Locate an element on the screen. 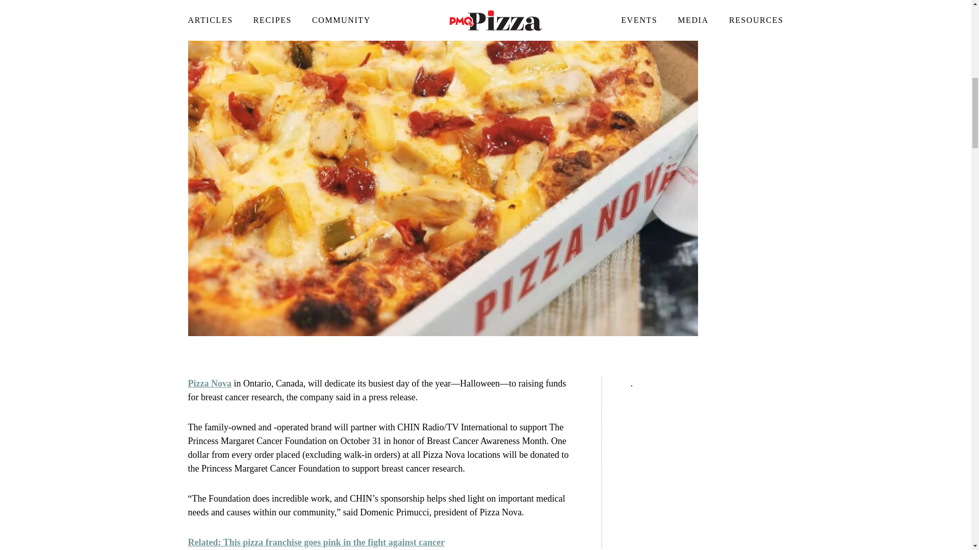 This screenshot has height=550, width=979. 3rd party ad content is located at coordinates (707, 470).